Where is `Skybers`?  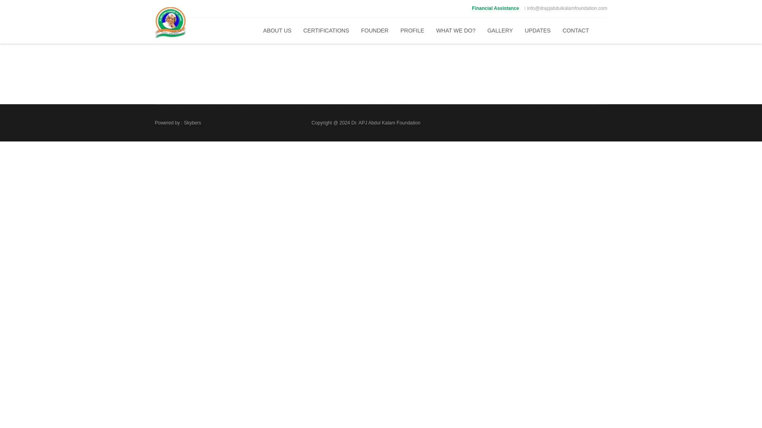
Skybers is located at coordinates (192, 123).